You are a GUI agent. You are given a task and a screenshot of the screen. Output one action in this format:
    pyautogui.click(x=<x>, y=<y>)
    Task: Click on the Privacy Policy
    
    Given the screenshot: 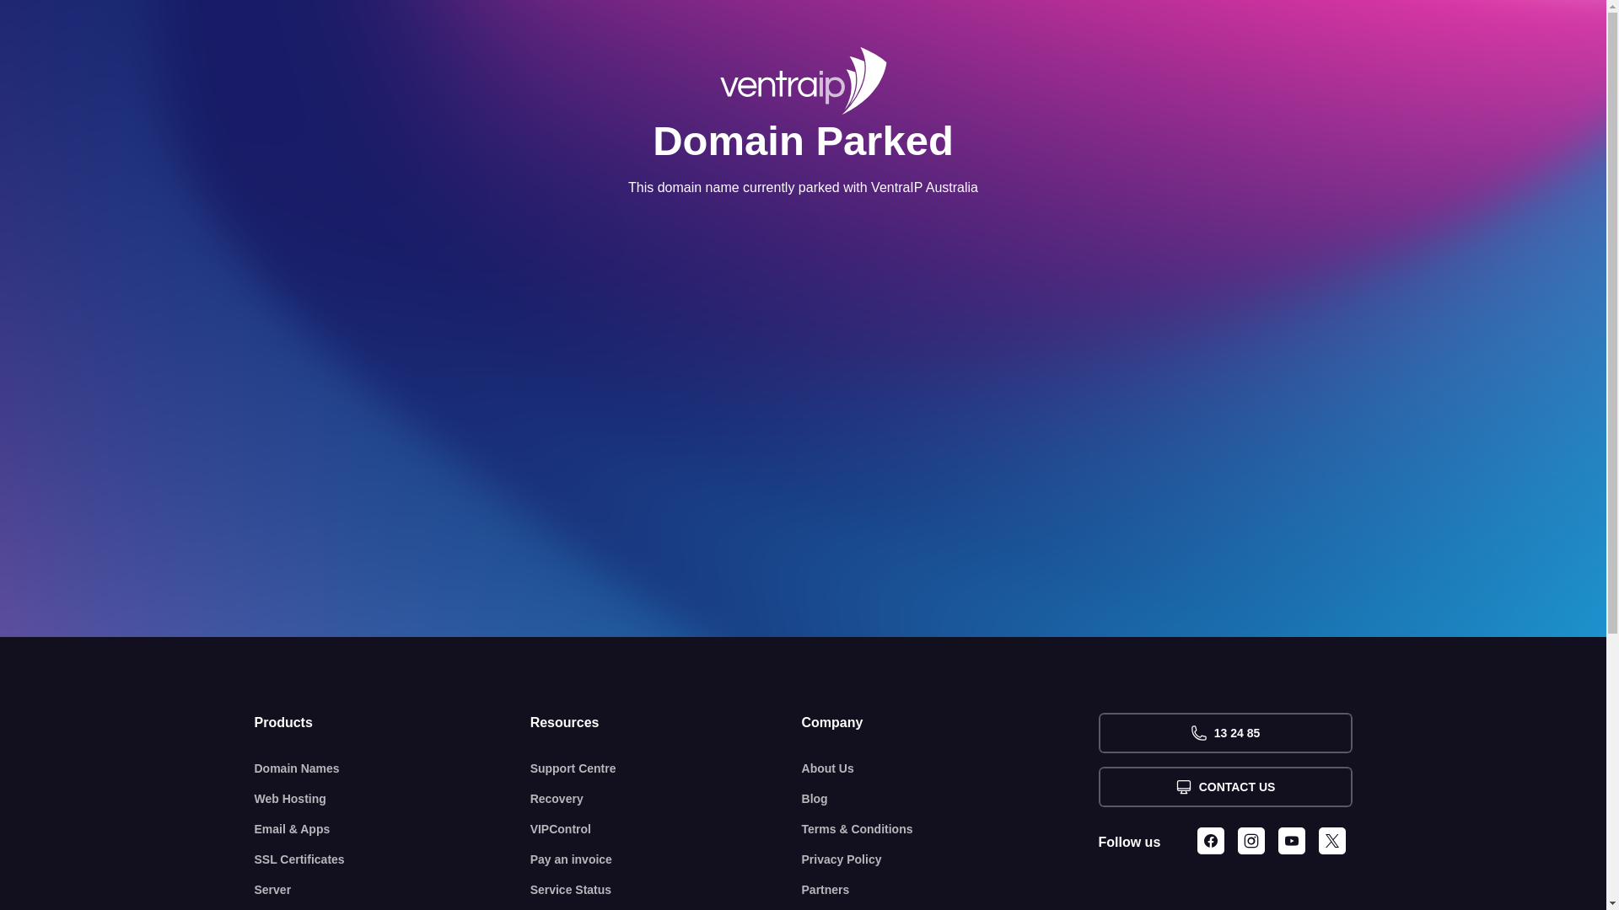 What is the action you would take?
    pyautogui.click(x=950, y=859)
    